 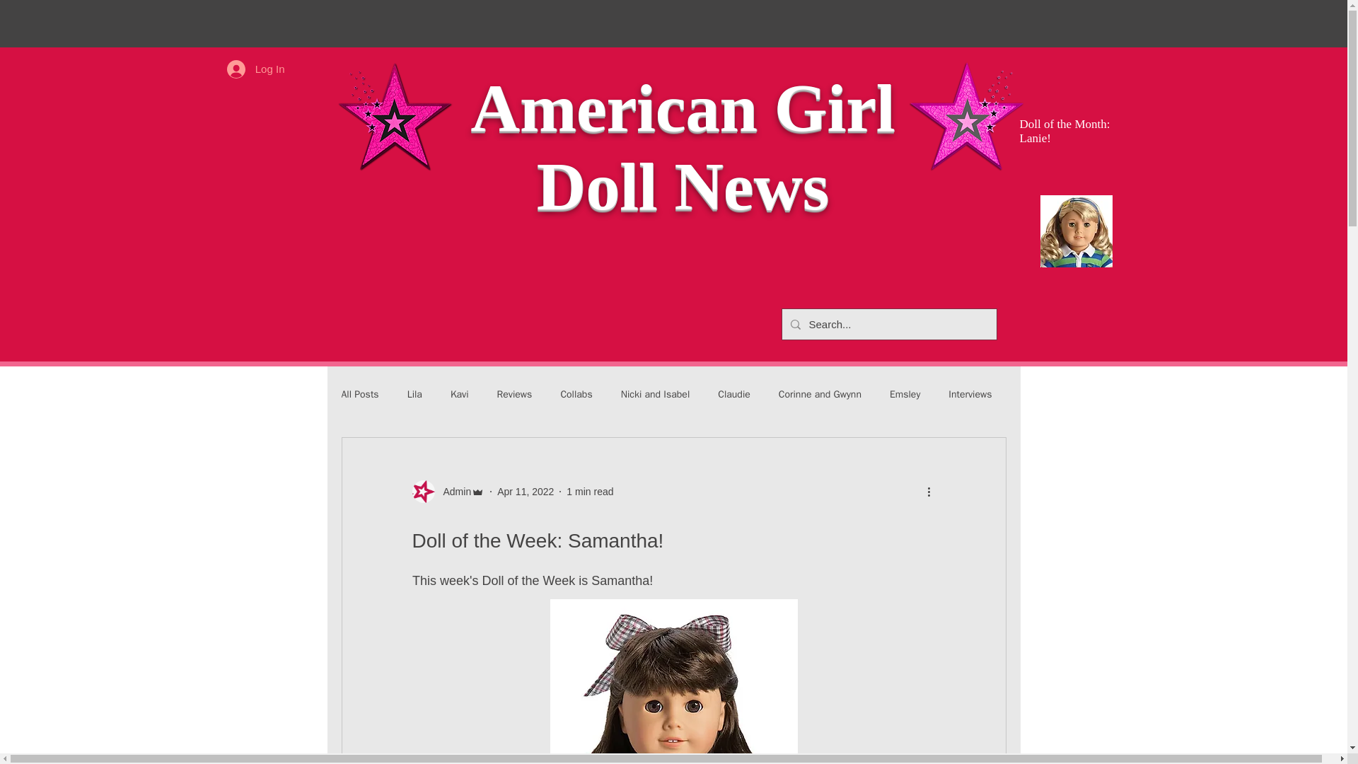 I want to click on All Posts, so click(x=359, y=395).